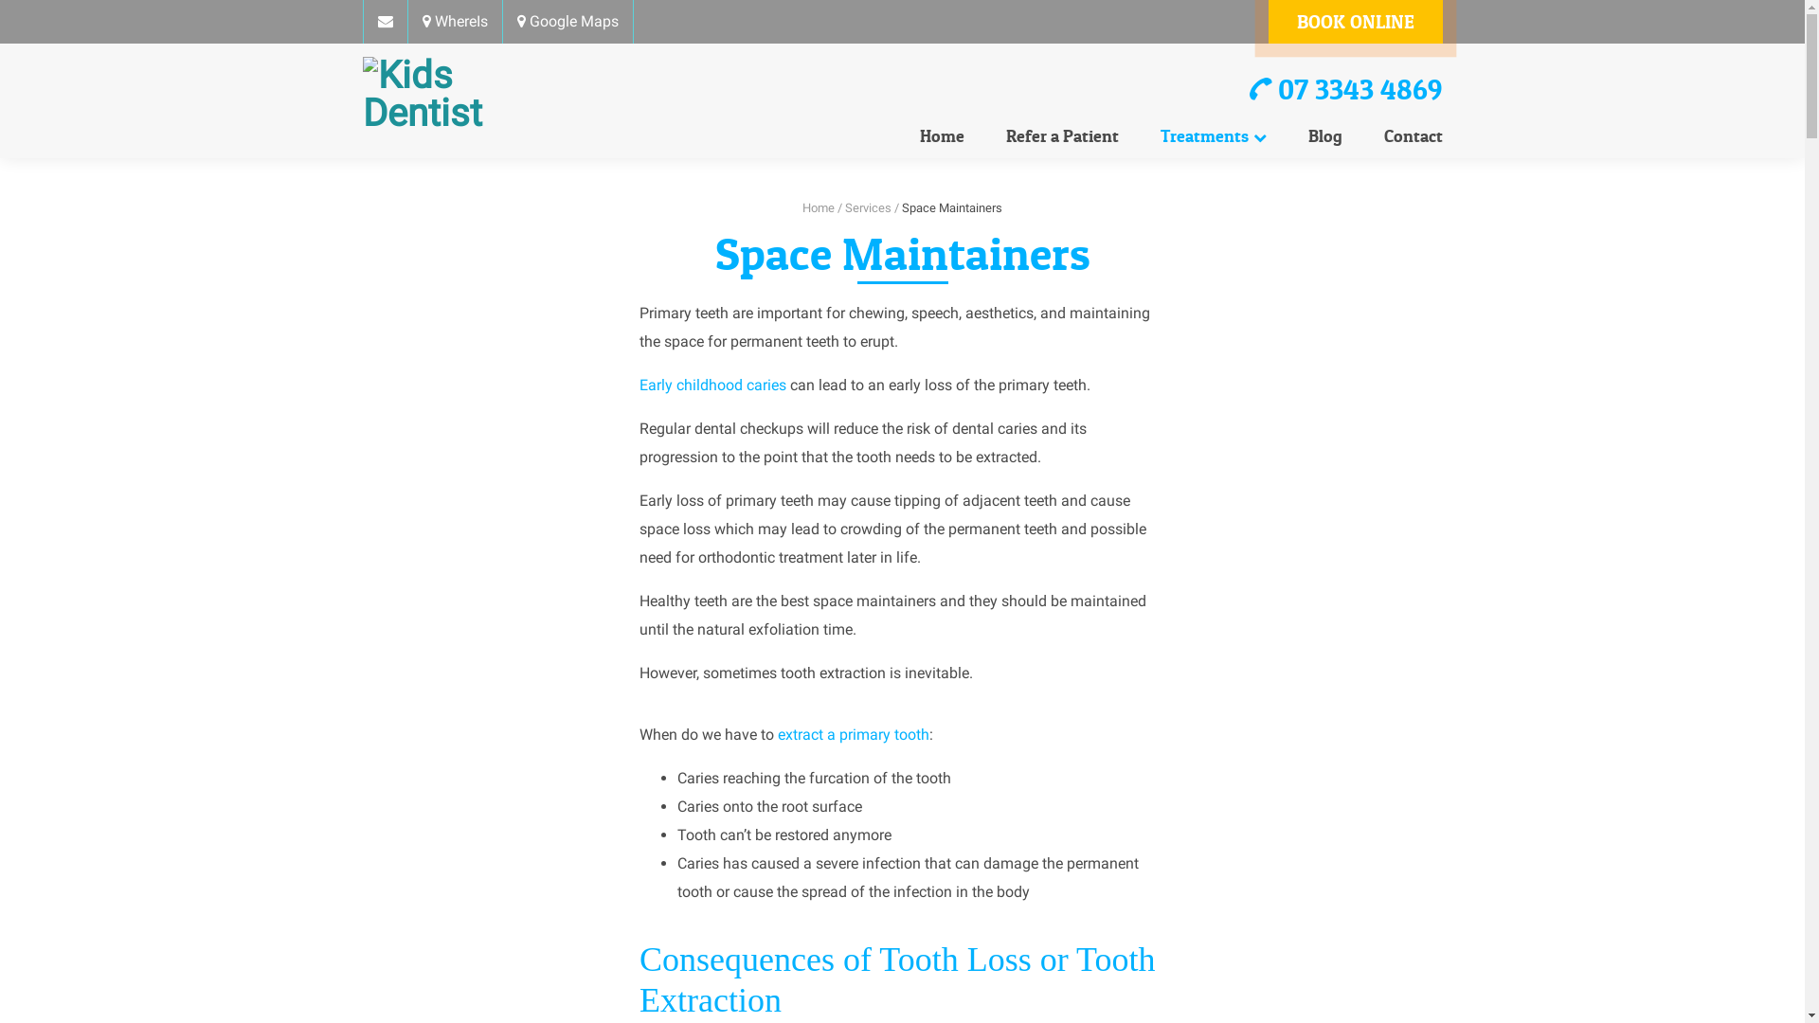 The width and height of the screenshot is (1819, 1023). Describe the element at coordinates (1063, 136) in the screenshot. I see `Refer a Patient` at that location.